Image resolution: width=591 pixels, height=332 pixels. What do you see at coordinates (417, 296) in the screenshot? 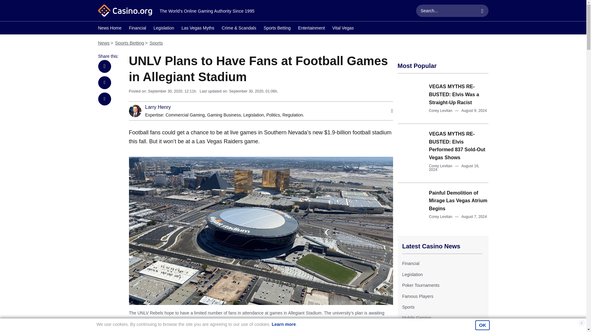
I see `Famous Players` at bounding box center [417, 296].